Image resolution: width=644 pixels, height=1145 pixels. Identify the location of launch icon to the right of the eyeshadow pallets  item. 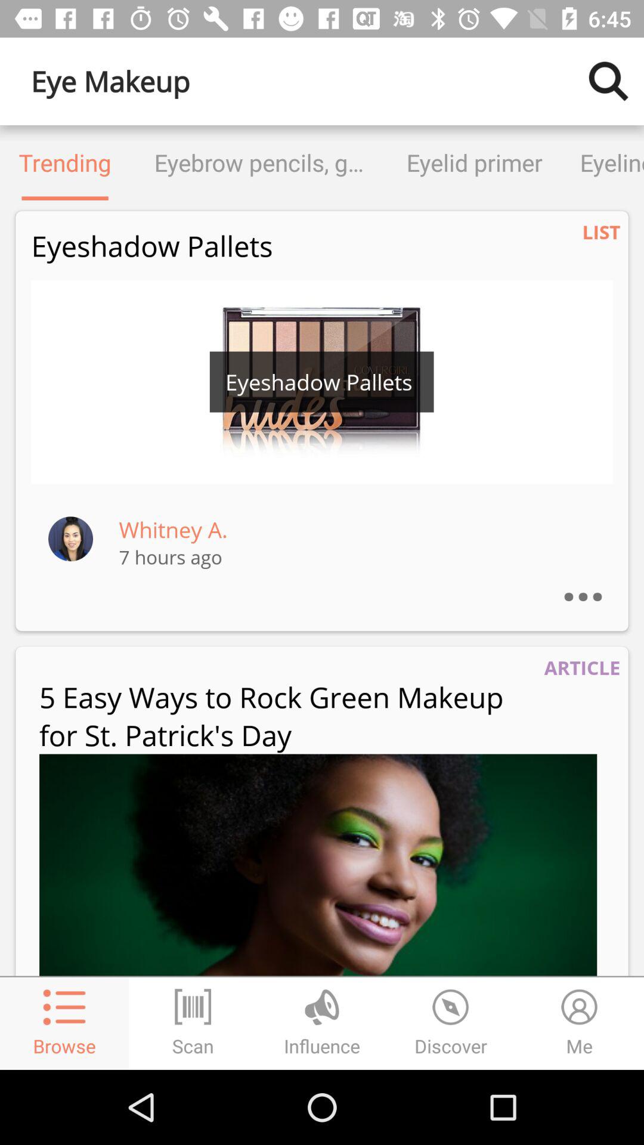
(601, 231).